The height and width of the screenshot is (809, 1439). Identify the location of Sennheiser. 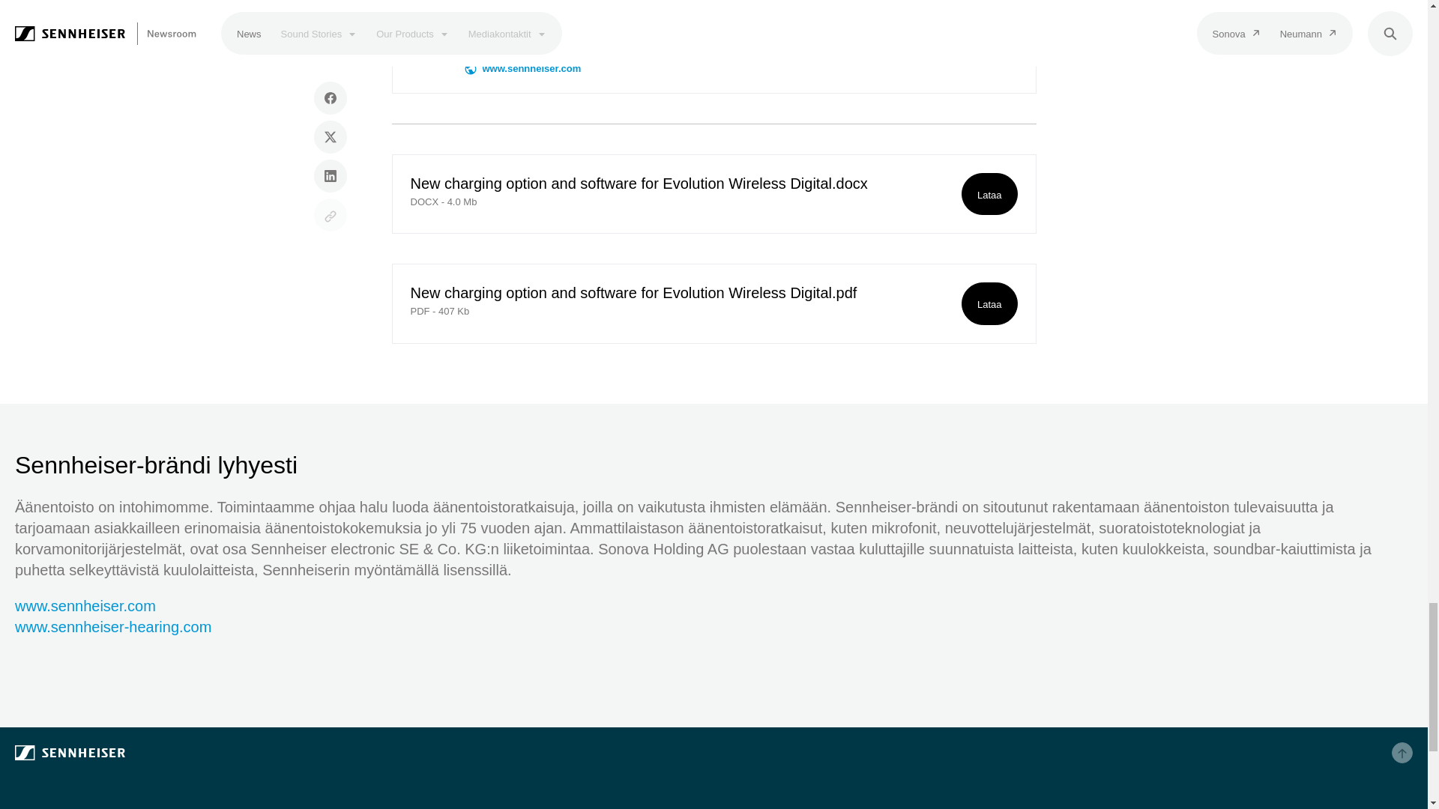
(247, 752).